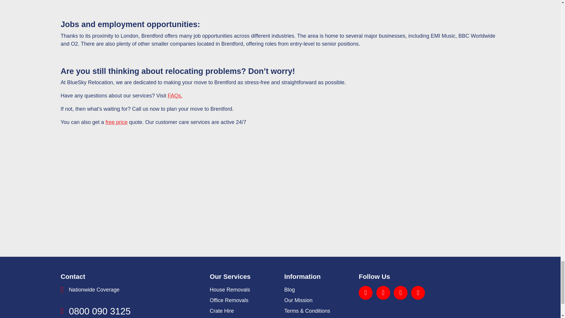 This screenshot has height=318, width=565. I want to click on free price, so click(116, 122).